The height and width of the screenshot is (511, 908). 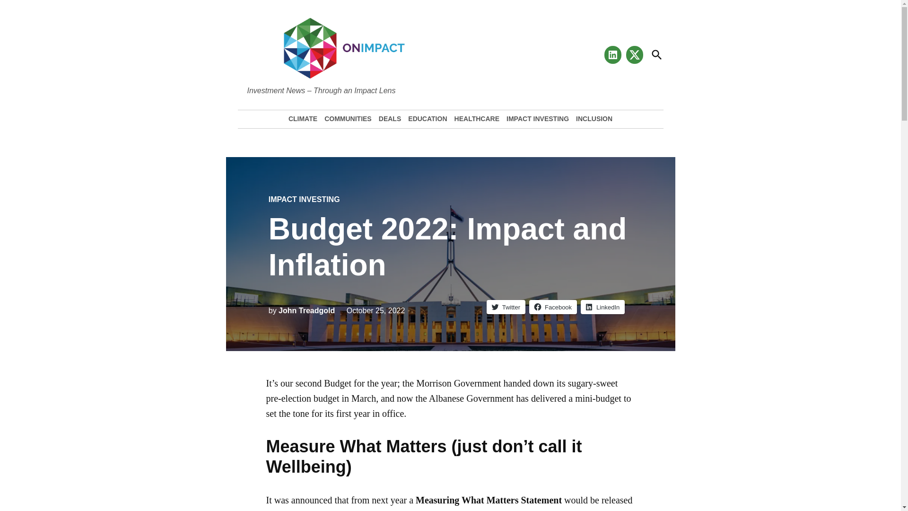 What do you see at coordinates (537, 118) in the screenshot?
I see `IMPACT INVESTING` at bounding box center [537, 118].